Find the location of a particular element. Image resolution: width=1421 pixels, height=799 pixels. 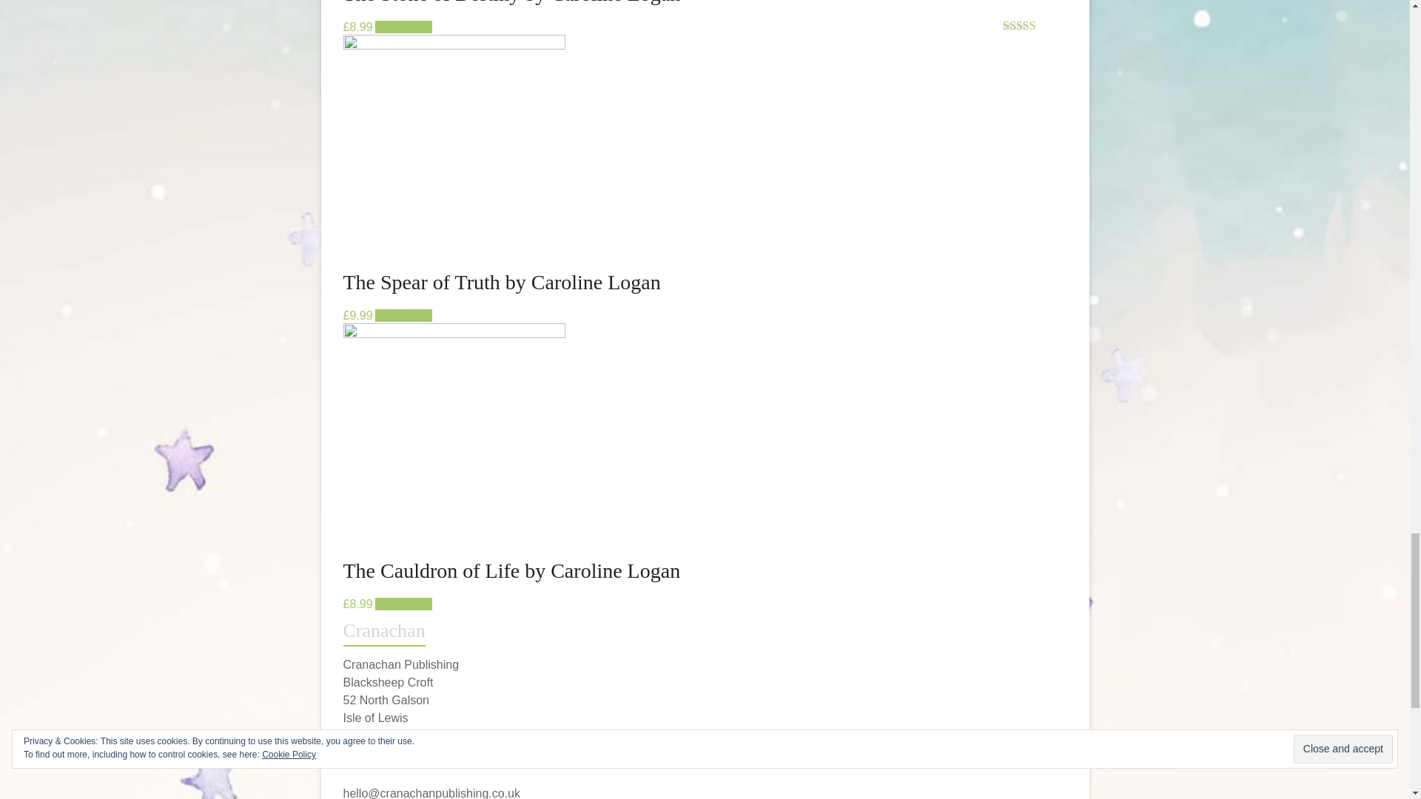

Add to cart is located at coordinates (403, 27).